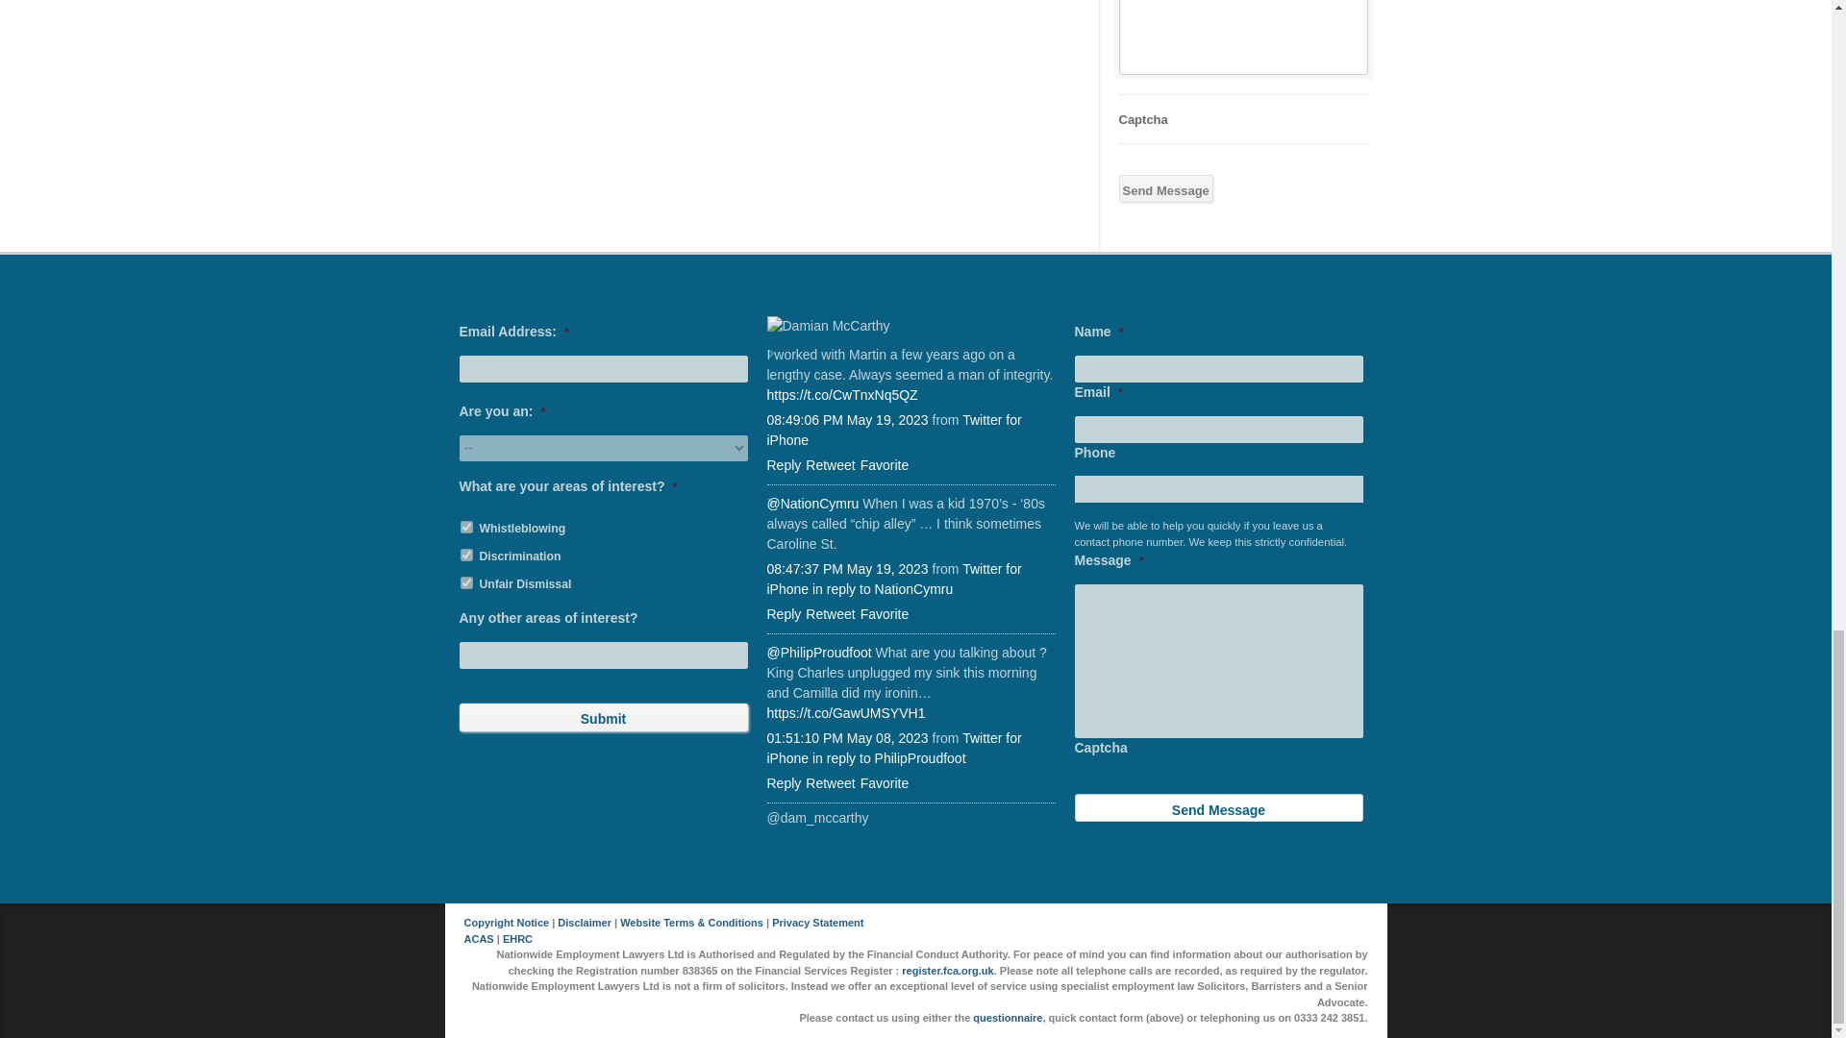  I want to click on Favorite, so click(885, 782).